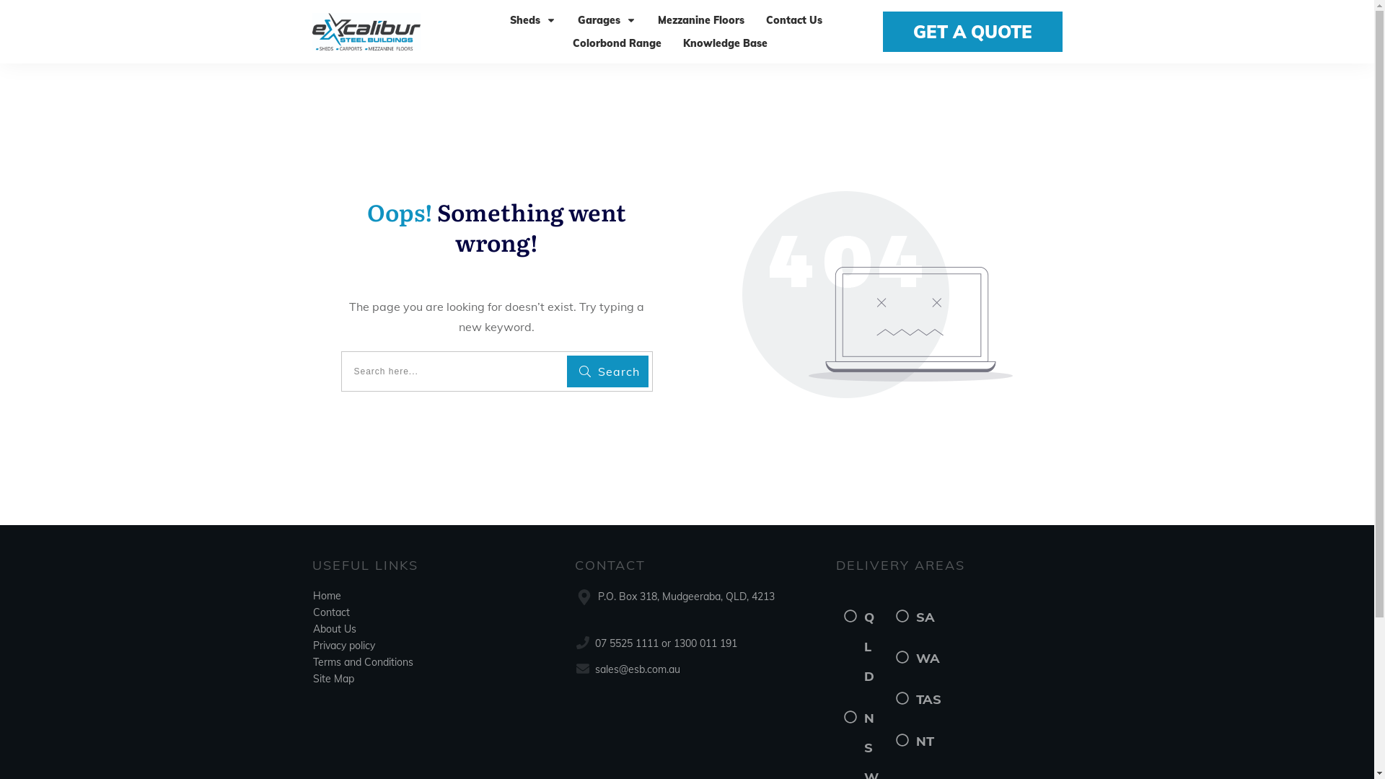 Image resolution: width=1385 pixels, height=779 pixels. Describe the element at coordinates (794, 20) in the screenshot. I see `Contact Us` at that location.